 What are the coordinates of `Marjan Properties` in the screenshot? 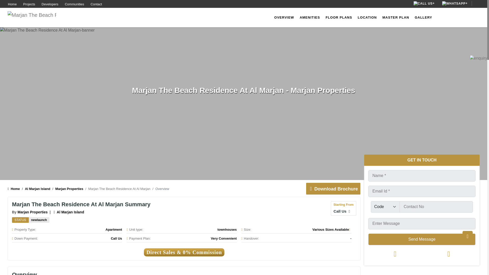 It's located at (33, 212).